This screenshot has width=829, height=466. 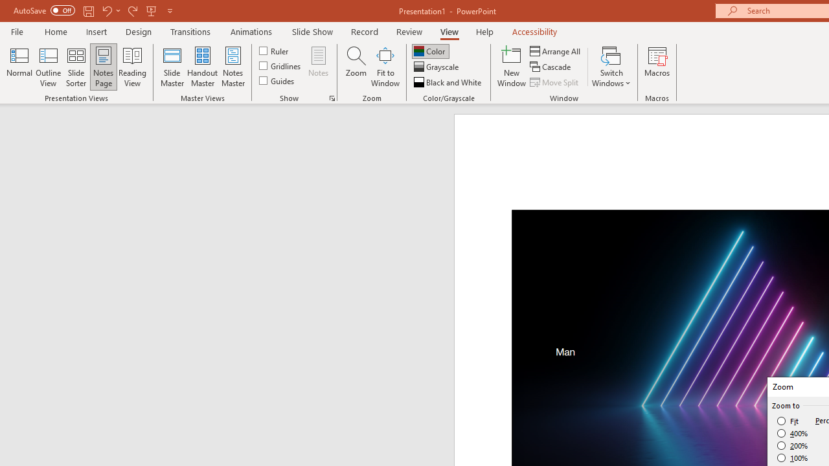 What do you see at coordinates (552, 67) in the screenshot?
I see `Cascade` at bounding box center [552, 67].